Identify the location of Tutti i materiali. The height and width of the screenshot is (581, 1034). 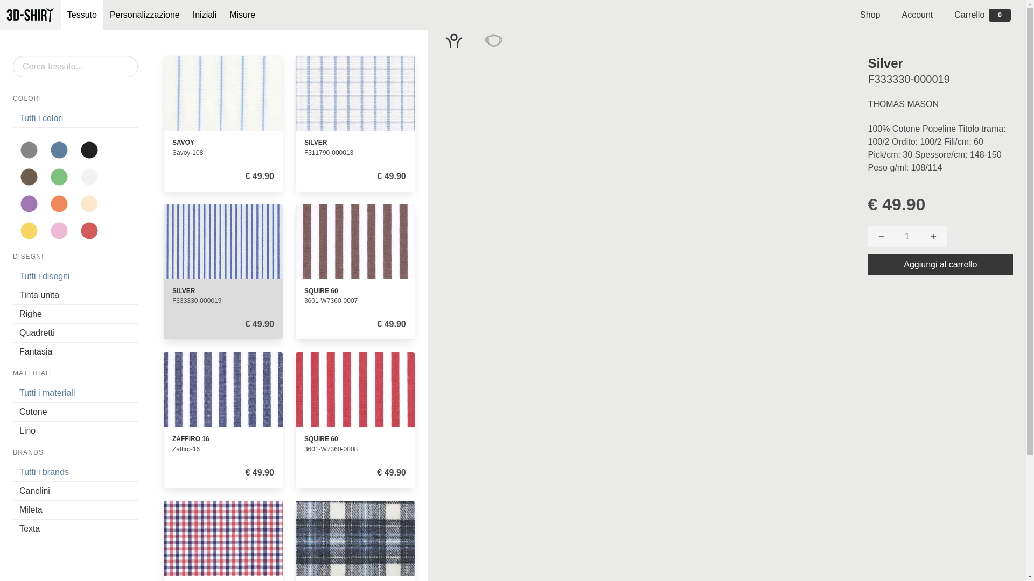
(75, 394).